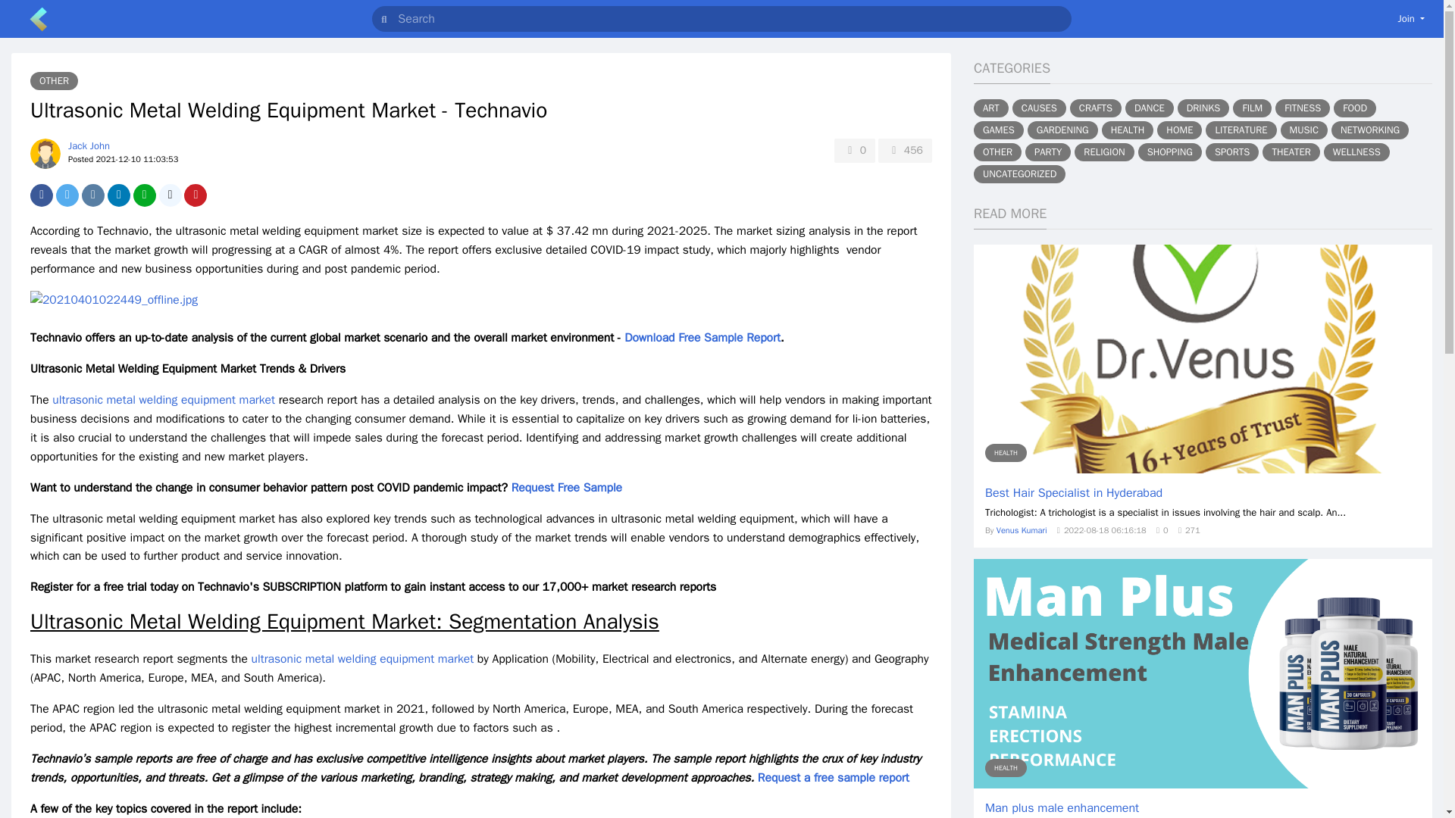  I want to click on NETWORKING, so click(1369, 130).